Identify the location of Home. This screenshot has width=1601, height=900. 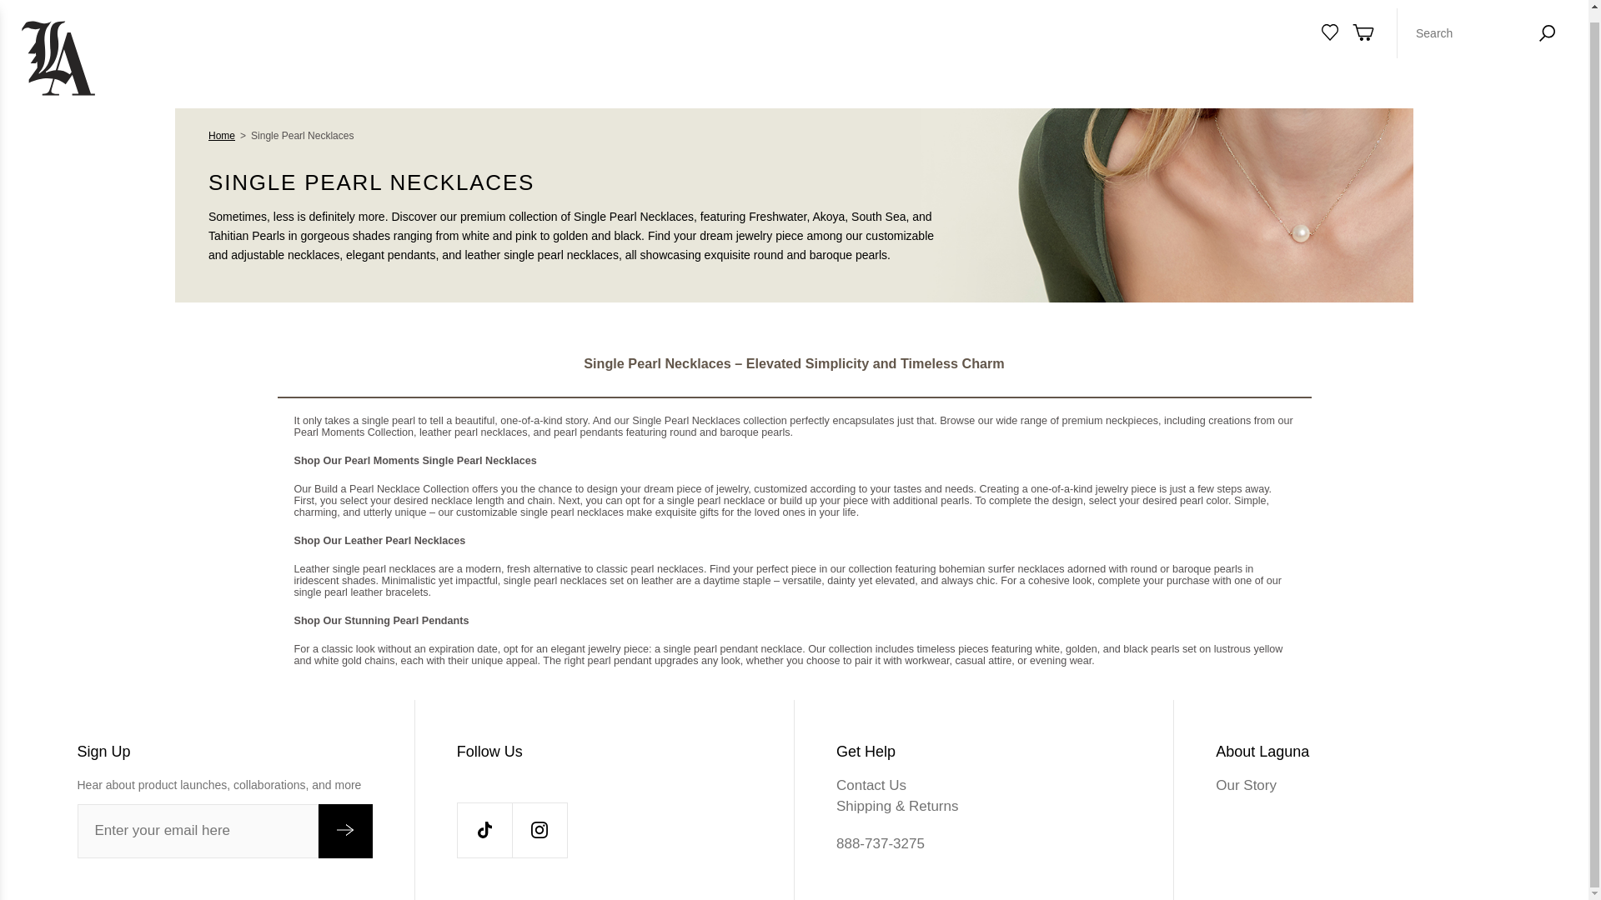
(222, 135).